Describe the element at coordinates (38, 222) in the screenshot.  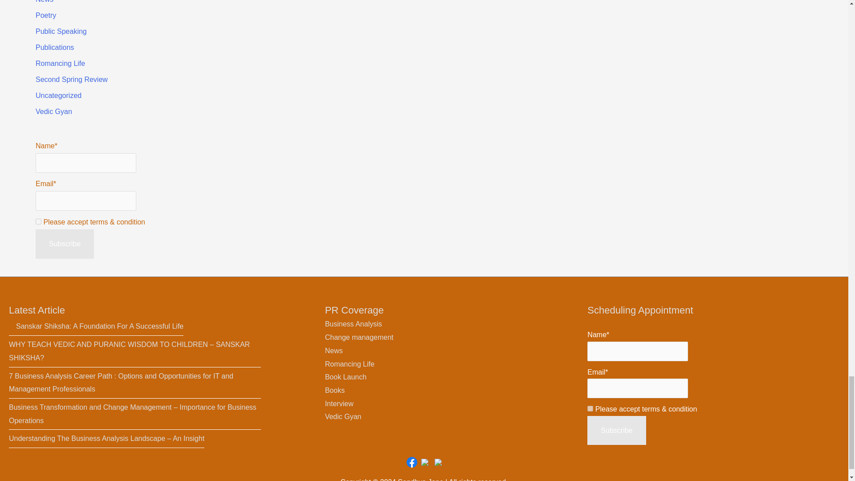
I see `true` at that location.